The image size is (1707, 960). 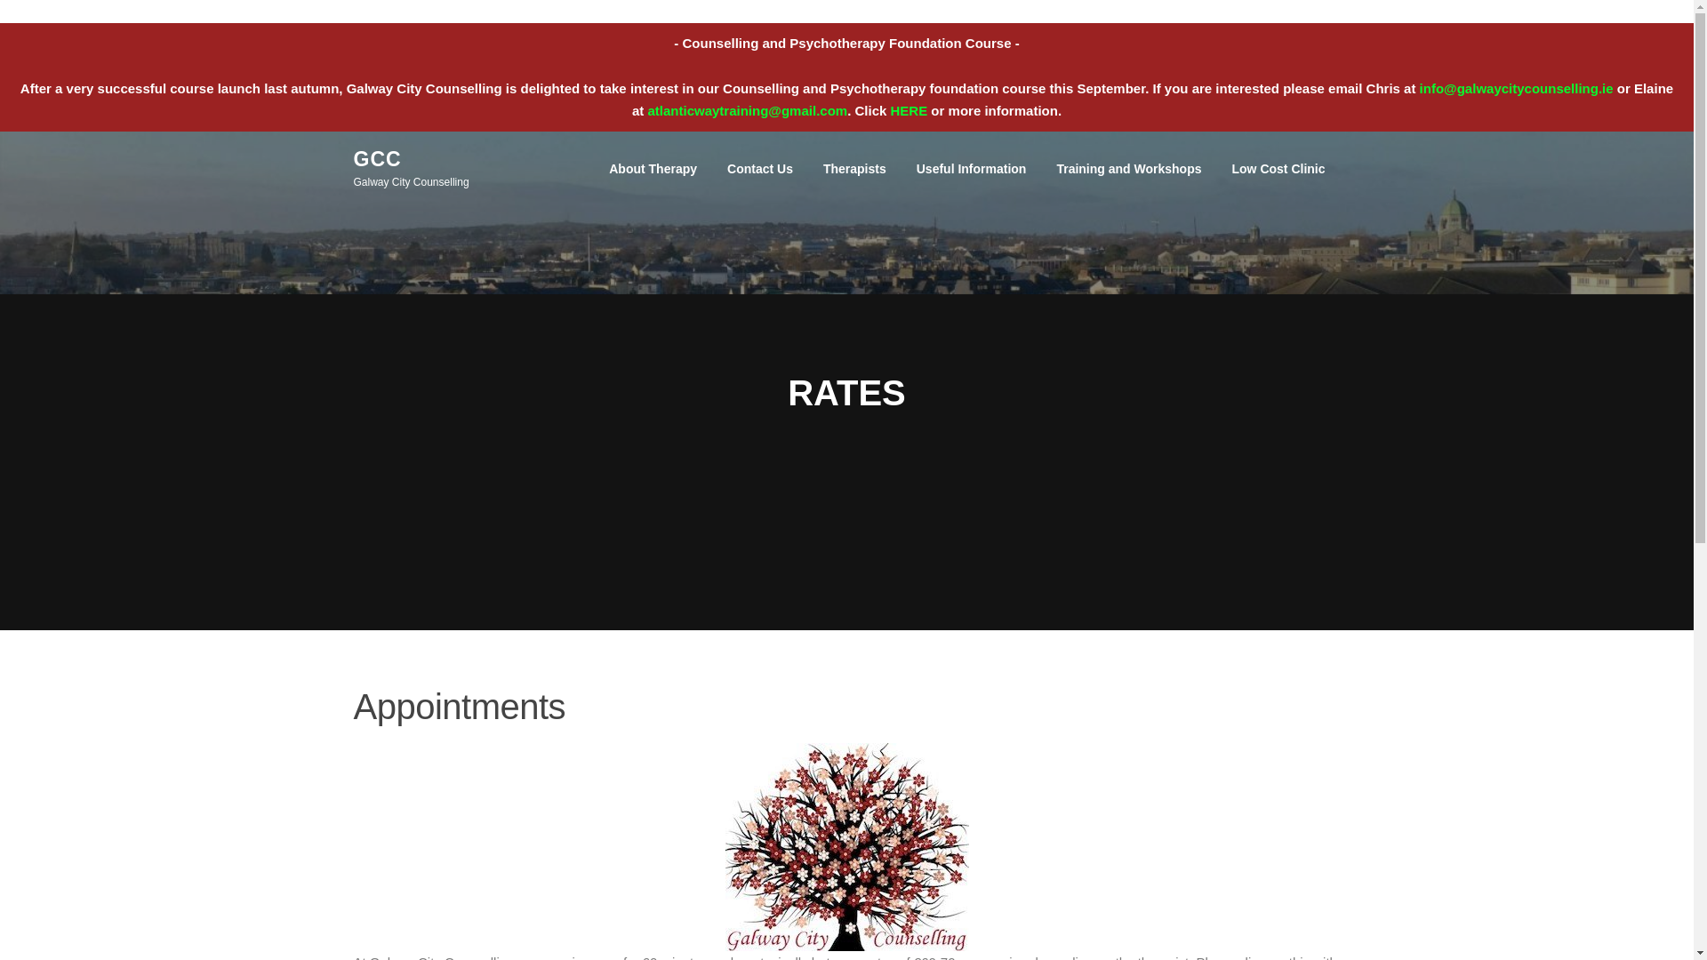 I want to click on Training and Workshops, so click(x=1128, y=169).